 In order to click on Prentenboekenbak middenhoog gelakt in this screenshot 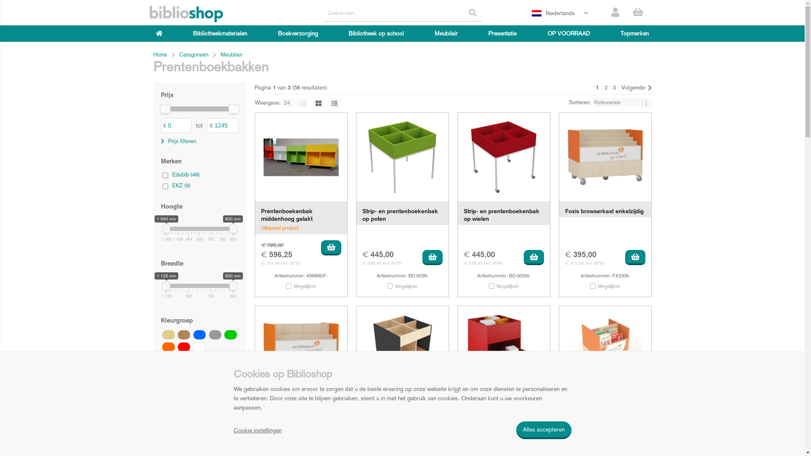, I will do `click(301, 157)`.